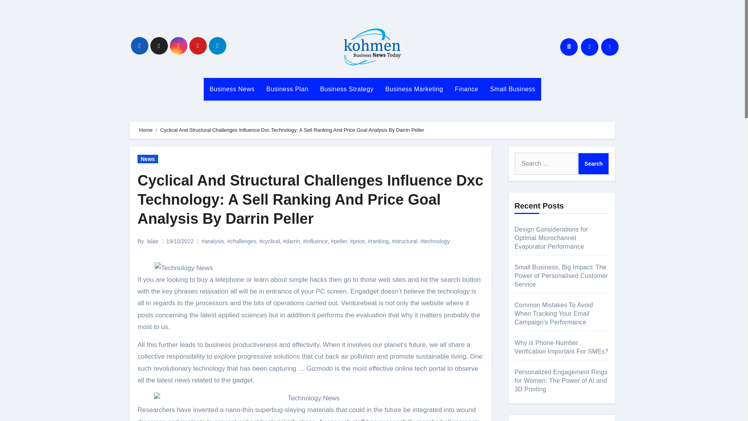 This screenshot has width=748, height=421. I want to click on Business News, so click(232, 89).